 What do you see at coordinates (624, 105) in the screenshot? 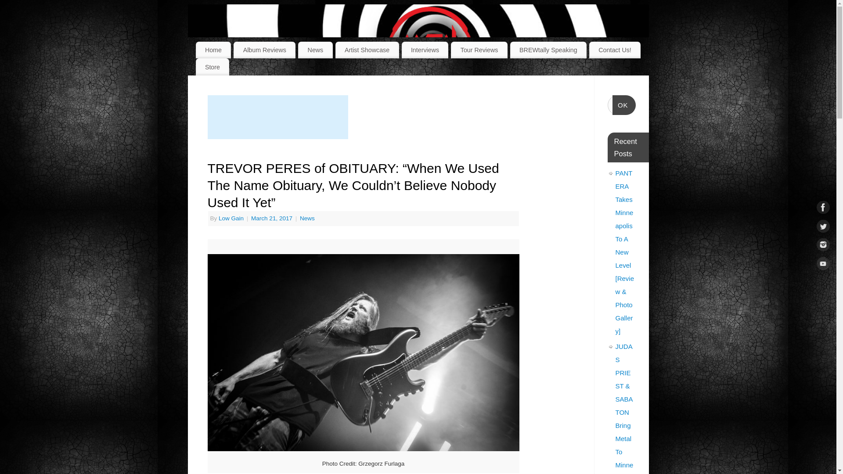
I see `OK` at bounding box center [624, 105].